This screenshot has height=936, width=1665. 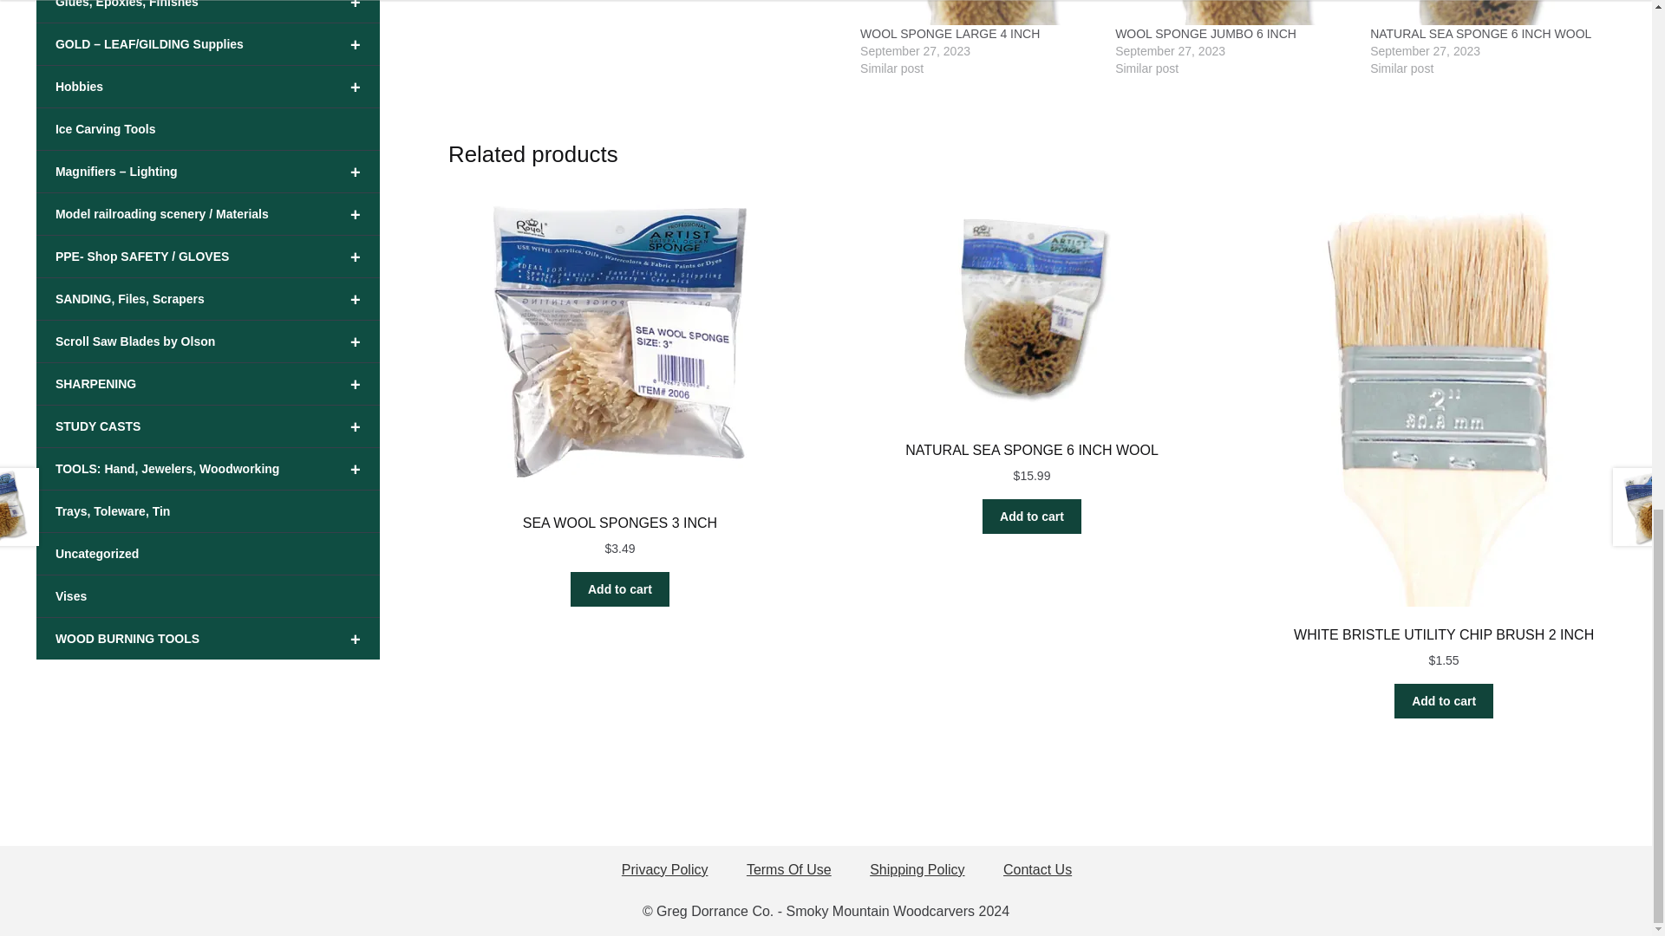 What do you see at coordinates (1489, 12) in the screenshot?
I see `NATURAL SEA SPONGE 6 INCH  WOOL` at bounding box center [1489, 12].